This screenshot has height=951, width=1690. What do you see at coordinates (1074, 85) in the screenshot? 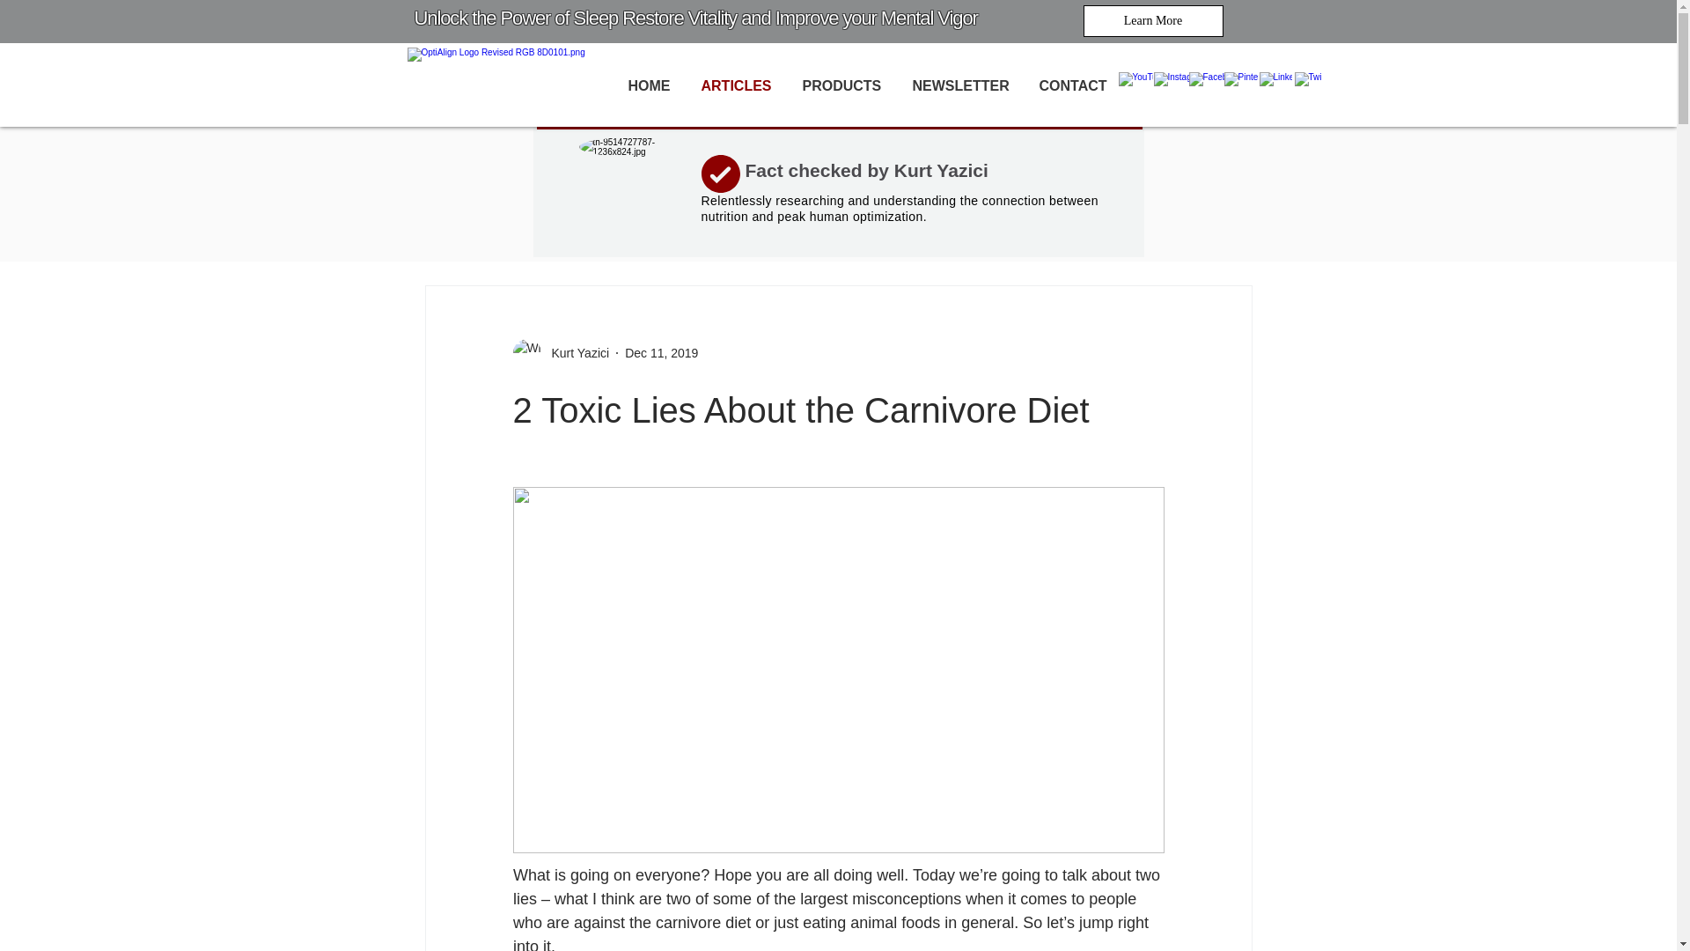
I see `CONTACT` at bounding box center [1074, 85].